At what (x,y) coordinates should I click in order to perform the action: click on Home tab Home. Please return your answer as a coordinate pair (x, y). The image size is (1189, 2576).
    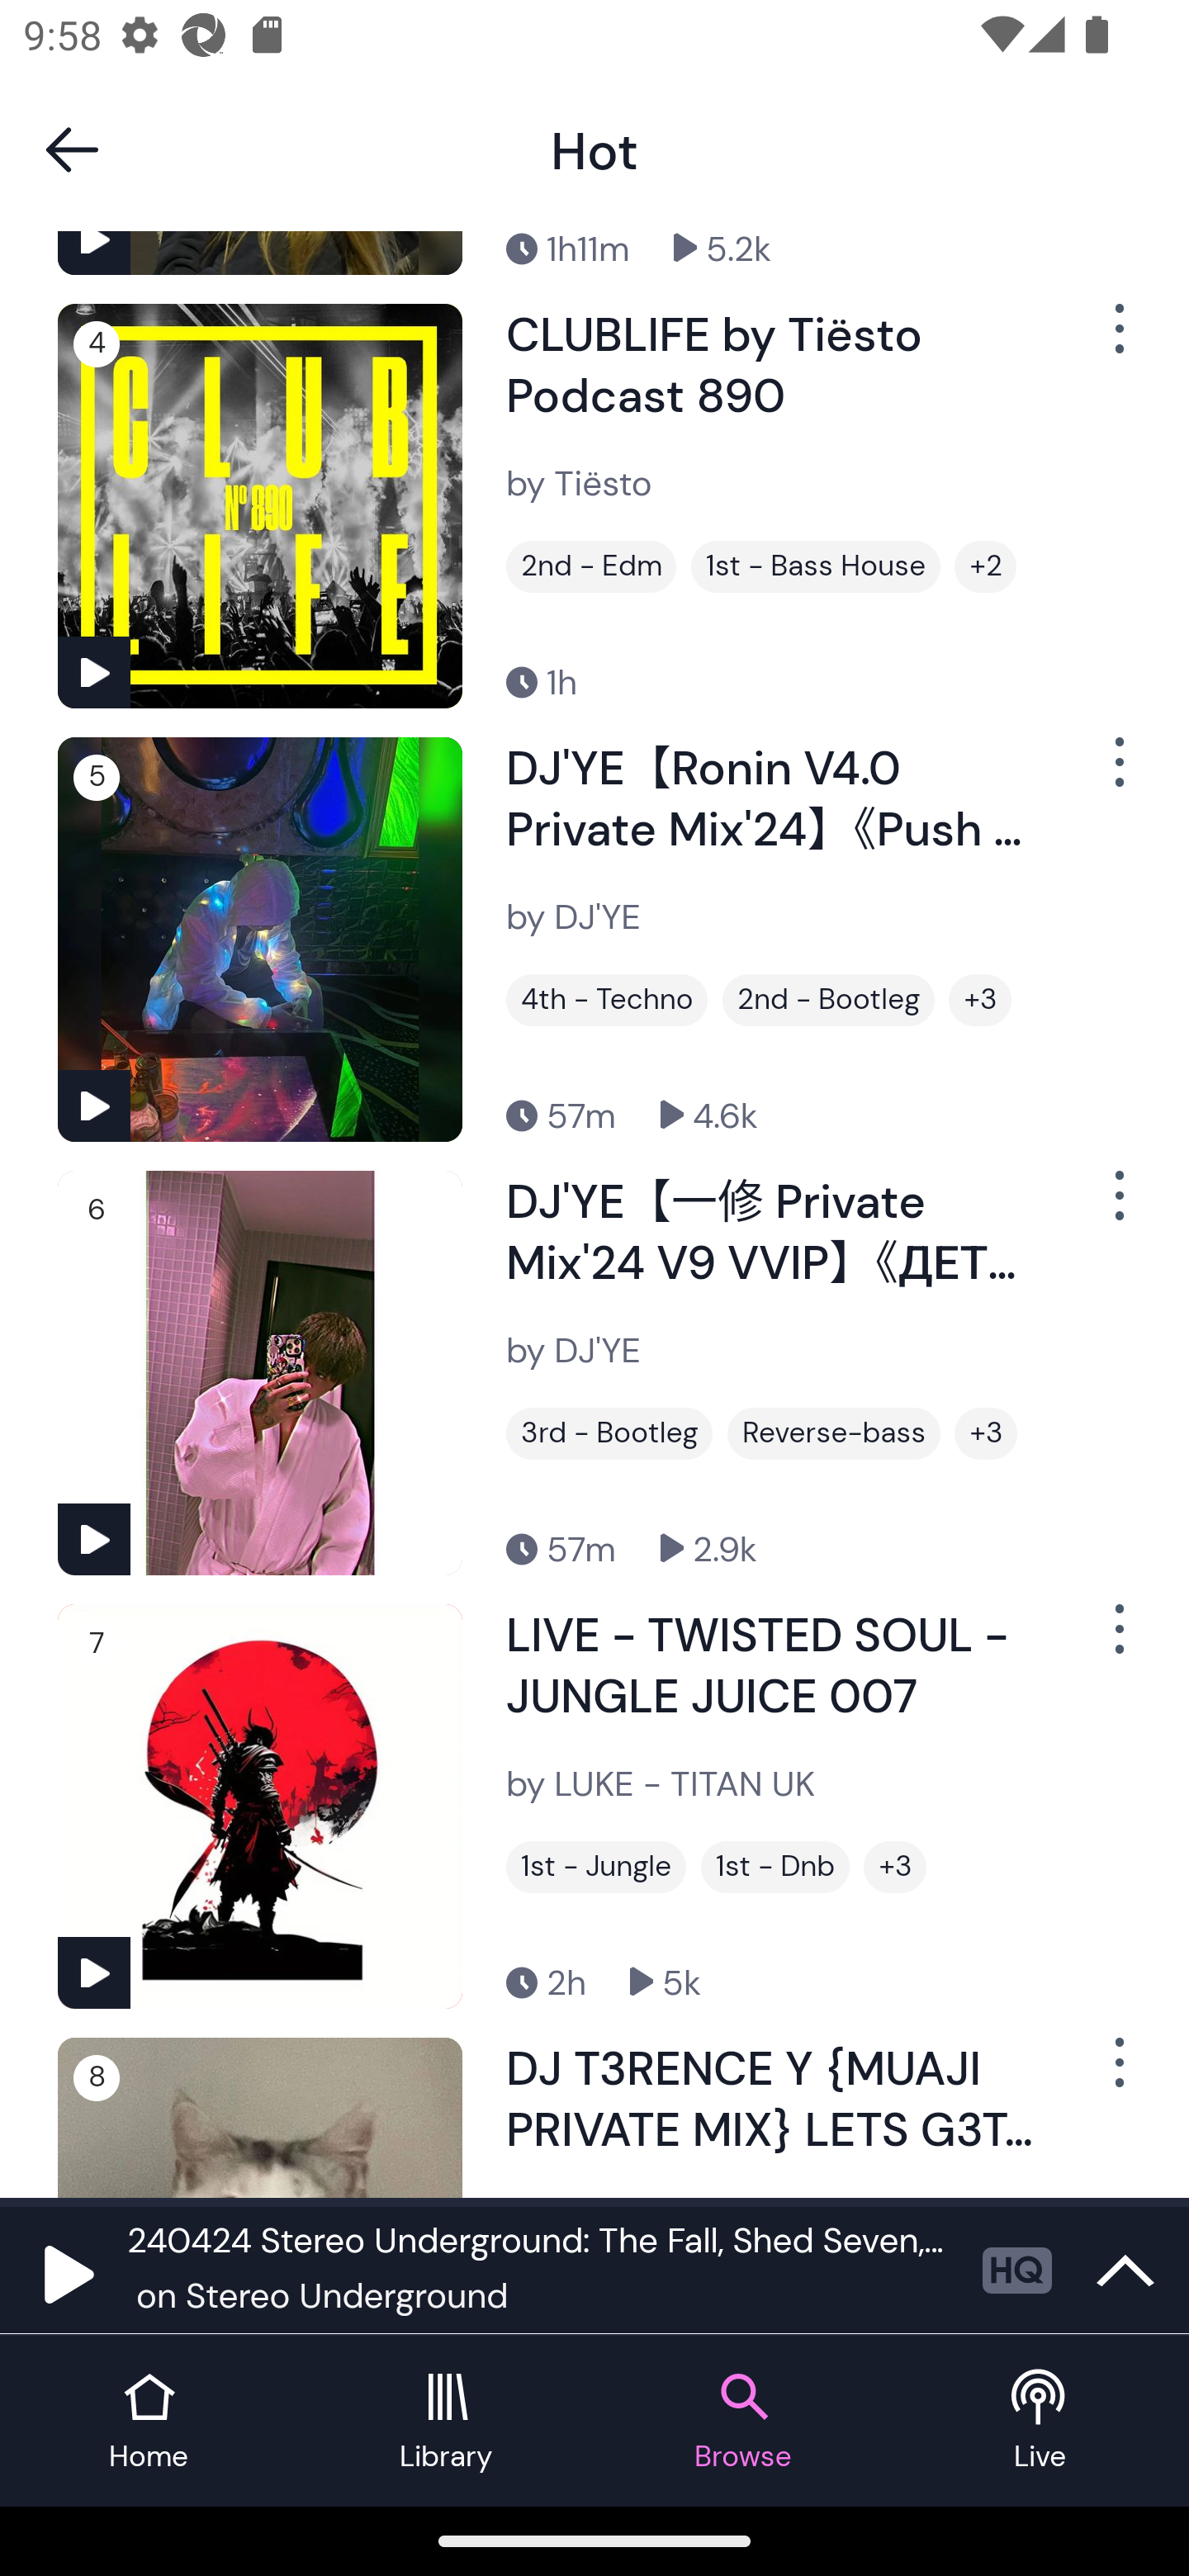
    Looking at the image, I should click on (149, 2421).